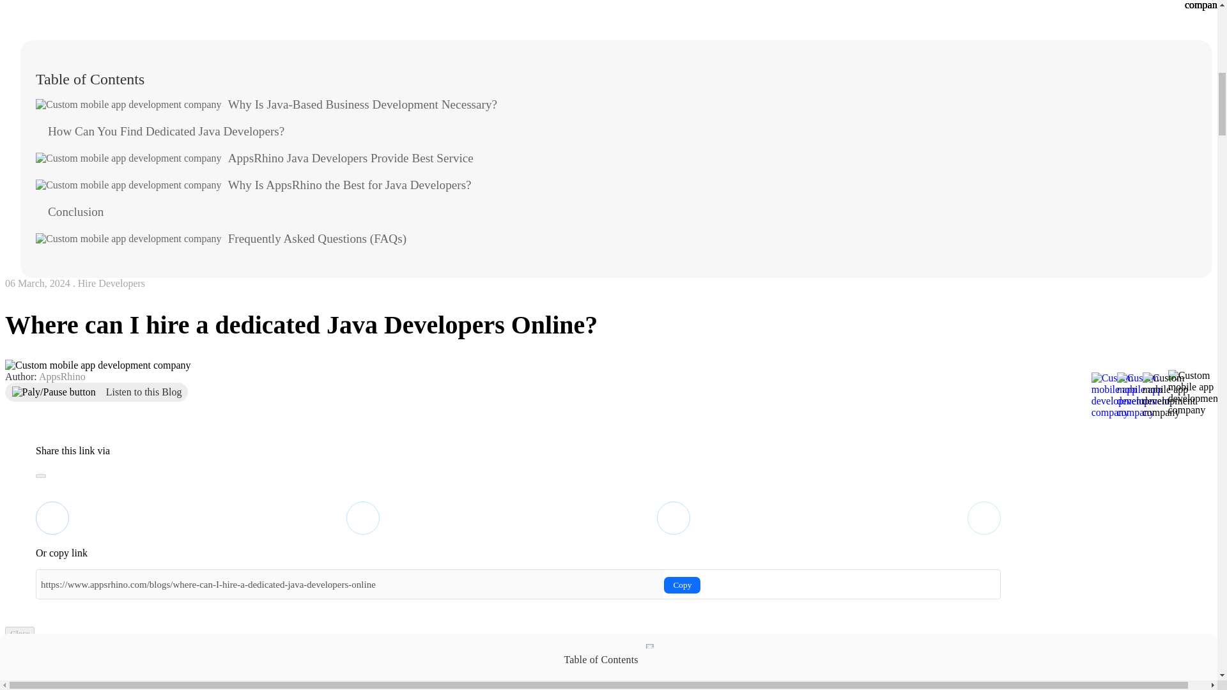  What do you see at coordinates (19, 634) in the screenshot?
I see `Close` at bounding box center [19, 634].